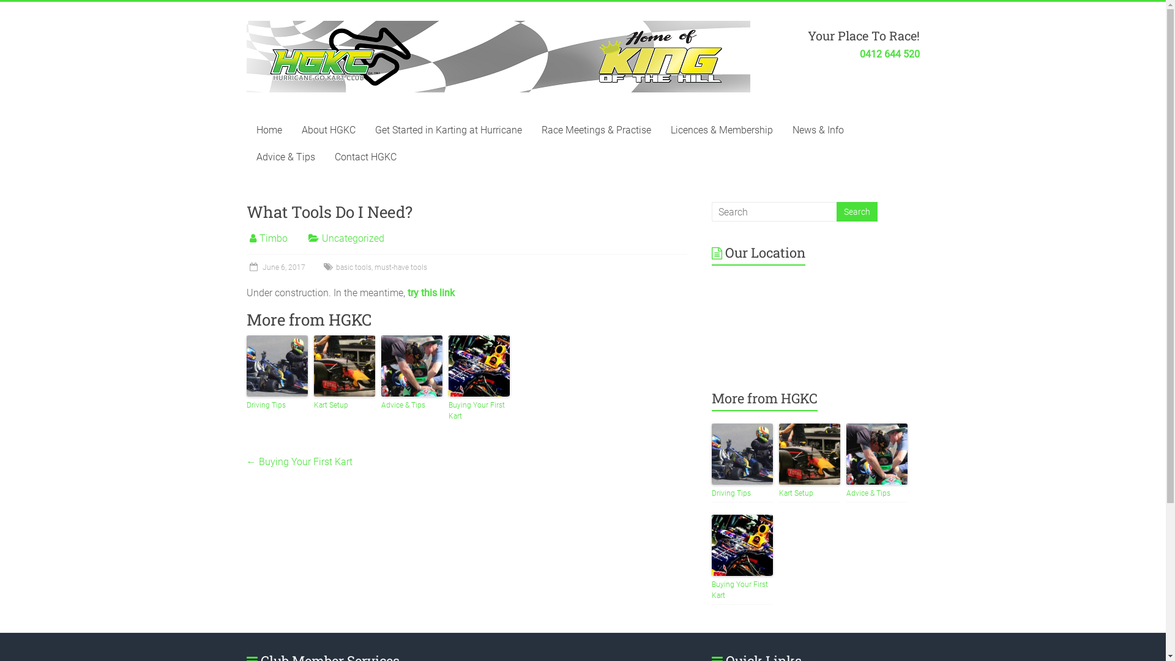 The height and width of the screenshot is (661, 1175). I want to click on basic tools, so click(353, 267).